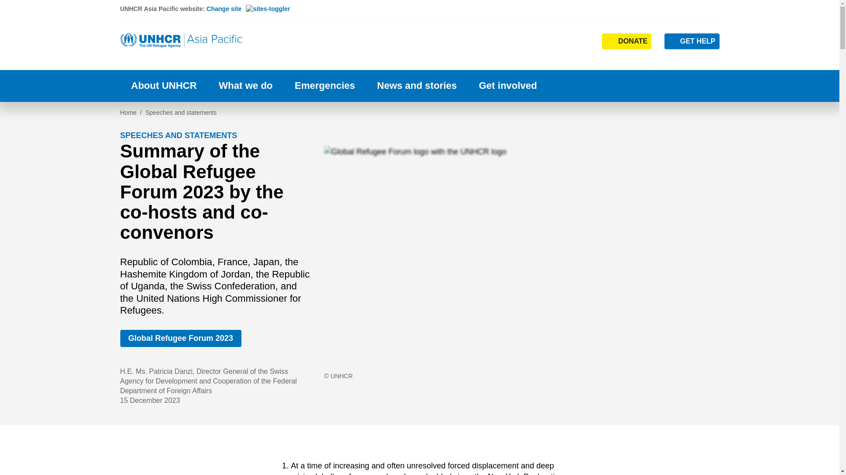  I want to click on About UNHCR, so click(163, 86).